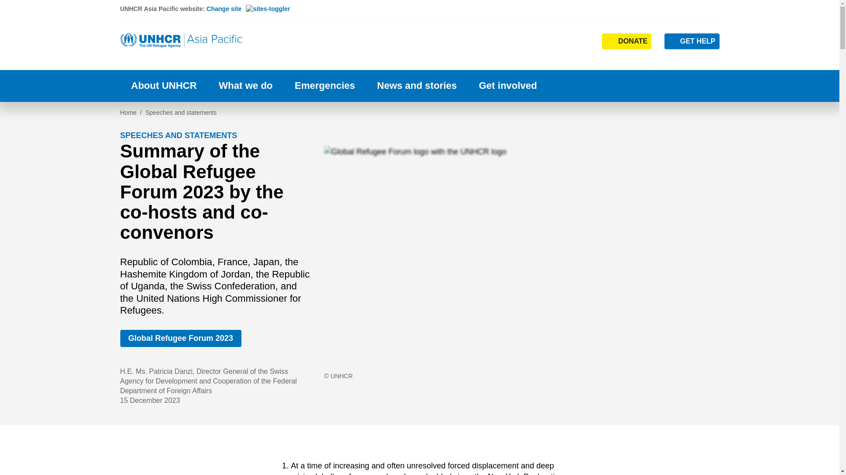  I want to click on About UNHCR, so click(163, 86).